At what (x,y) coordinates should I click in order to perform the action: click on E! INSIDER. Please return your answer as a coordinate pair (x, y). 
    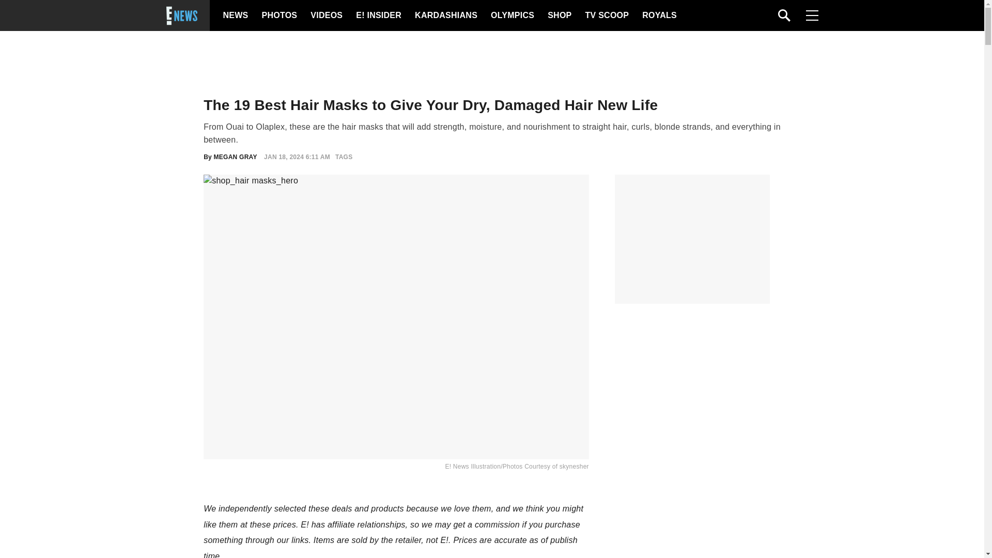
    Looking at the image, I should click on (378, 16).